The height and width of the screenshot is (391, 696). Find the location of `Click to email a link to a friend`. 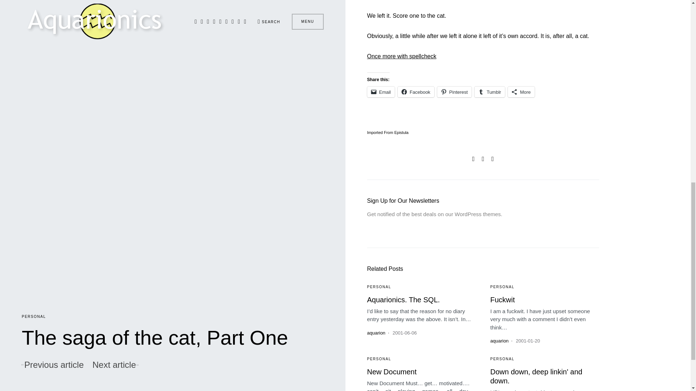

Click to email a link to a friend is located at coordinates (381, 92).